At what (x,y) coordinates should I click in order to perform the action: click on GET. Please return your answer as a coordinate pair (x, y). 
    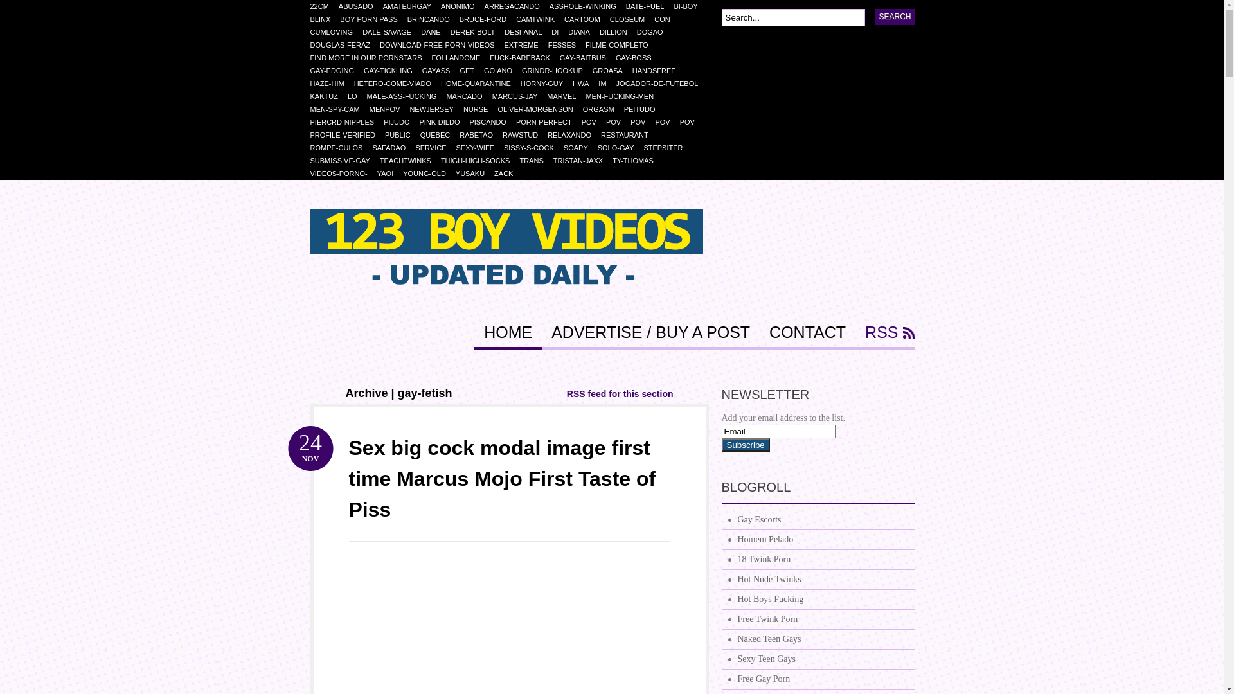
    Looking at the image, I should click on (472, 71).